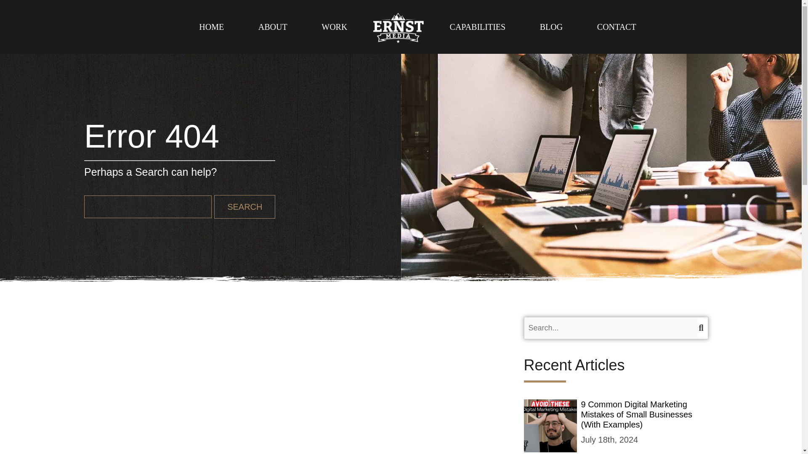  Describe the element at coordinates (551, 27) in the screenshot. I see `BLOG` at that location.